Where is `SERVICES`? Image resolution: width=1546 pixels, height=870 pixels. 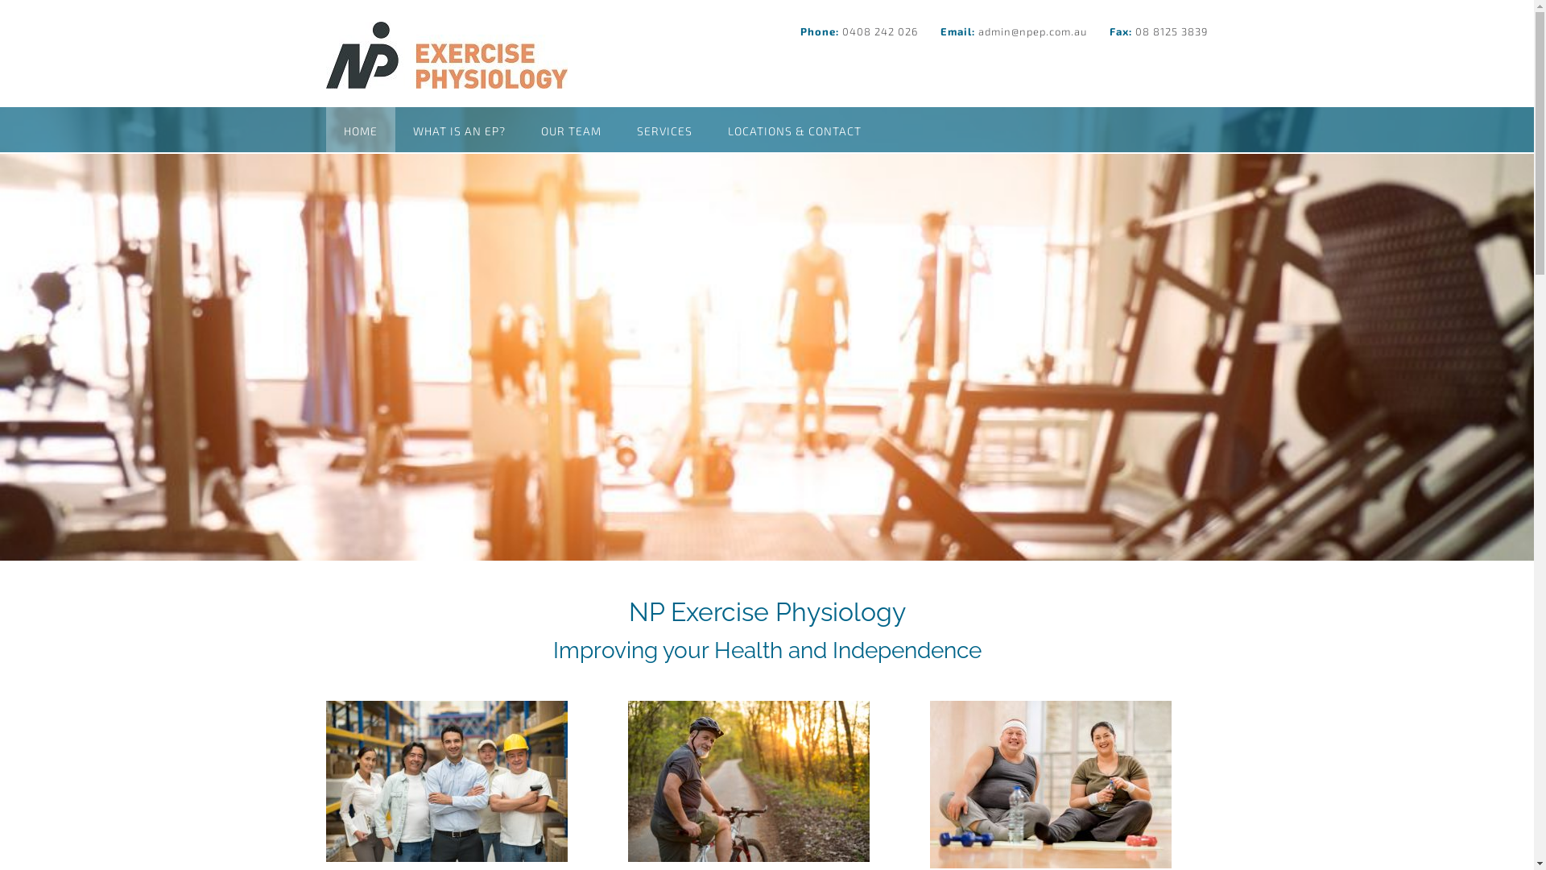 SERVICES is located at coordinates (663, 130).